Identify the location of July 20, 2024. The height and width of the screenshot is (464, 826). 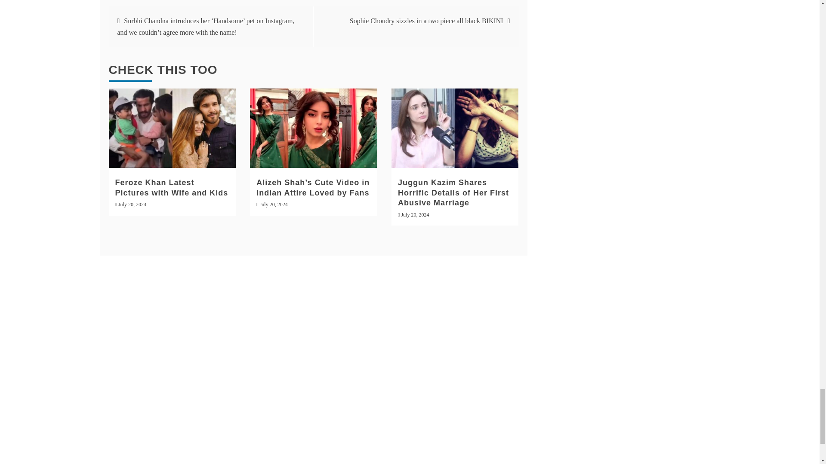
(132, 204).